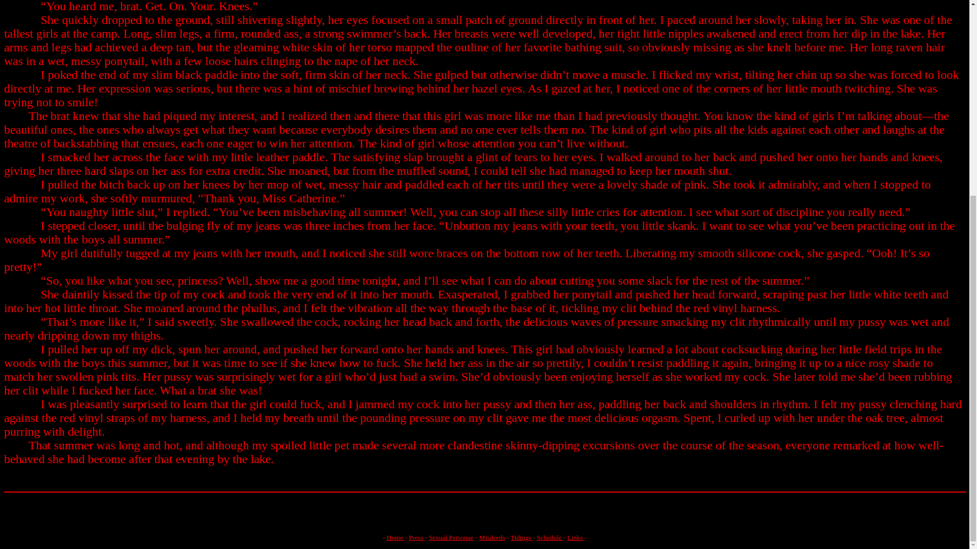 The image size is (977, 549). What do you see at coordinates (492, 537) in the screenshot?
I see `Misdeeds` at bounding box center [492, 537].